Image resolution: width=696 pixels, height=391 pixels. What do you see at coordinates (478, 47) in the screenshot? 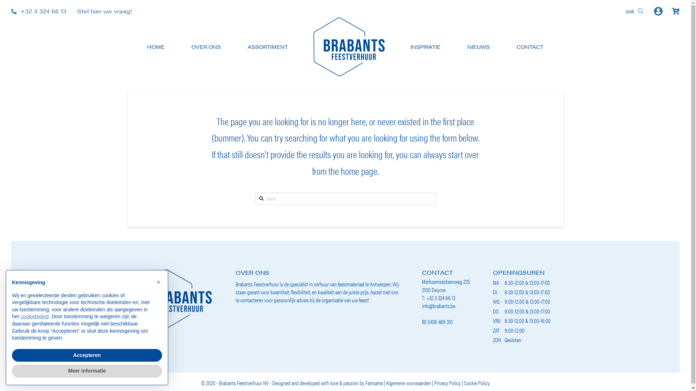
I see `NIEUWS` at bounding box center [478, 47].